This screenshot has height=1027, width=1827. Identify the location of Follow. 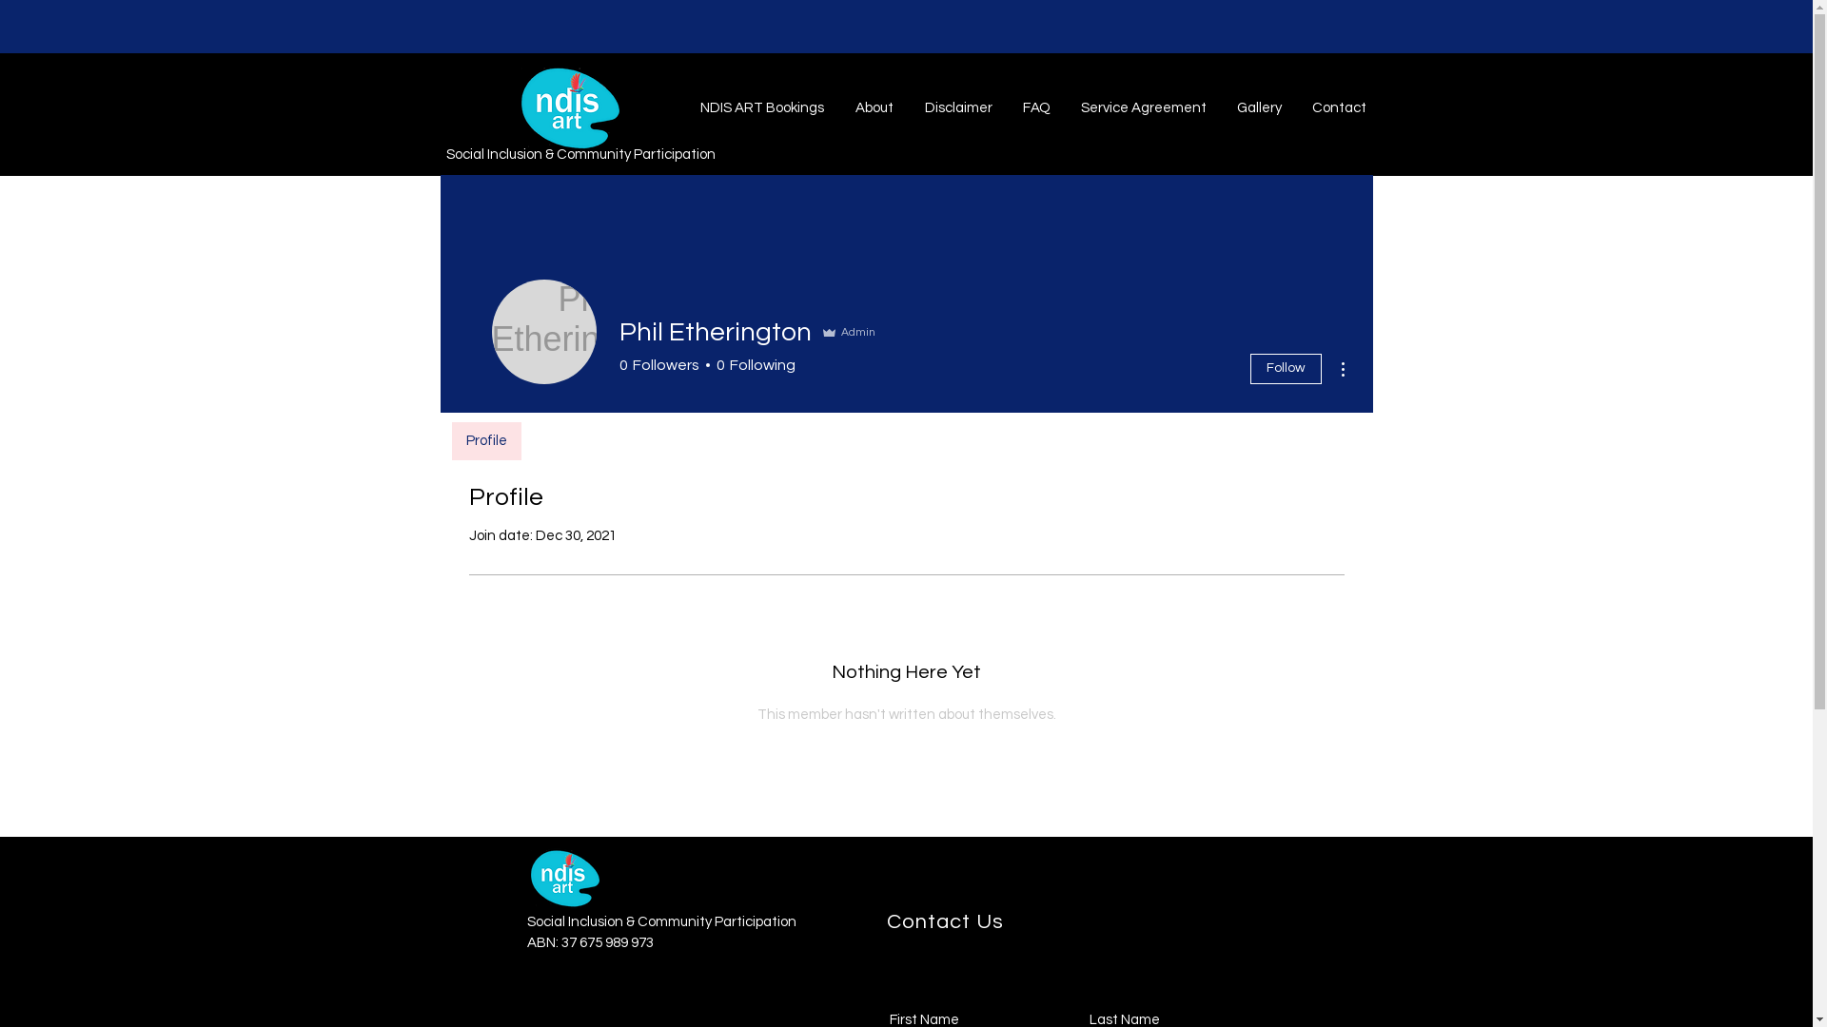
(1287, 369).